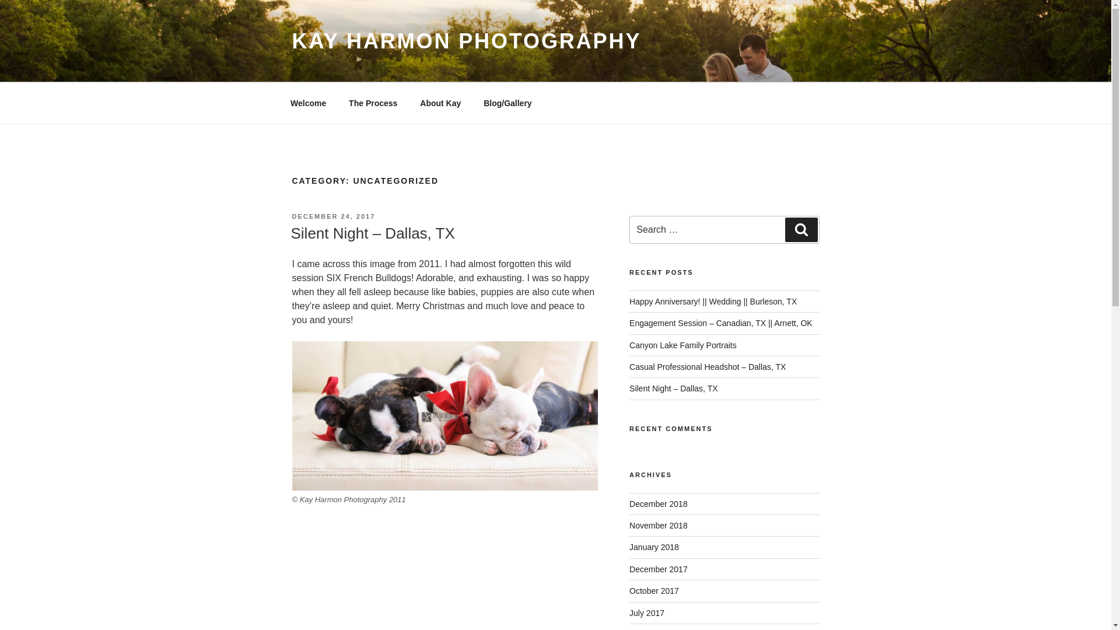 This screenshot has width=1120, height=630. What do you see at coordinates (683, 345) in the screenshot?
I see `Canyon Lake Family Portraits` at bounding box center [683, 345].